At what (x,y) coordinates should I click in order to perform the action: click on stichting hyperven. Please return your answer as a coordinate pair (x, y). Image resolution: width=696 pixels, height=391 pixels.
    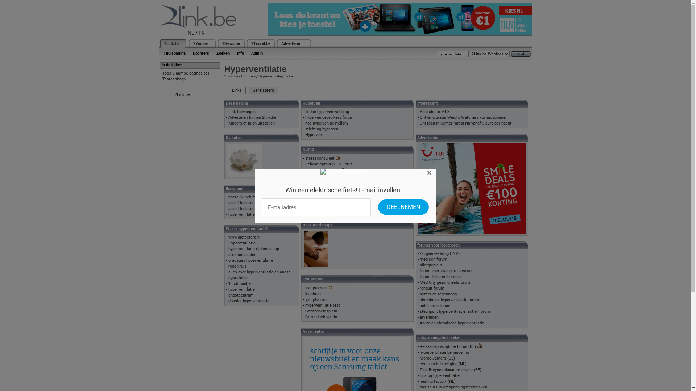
    Looking at the image, I should click on (322, 129).